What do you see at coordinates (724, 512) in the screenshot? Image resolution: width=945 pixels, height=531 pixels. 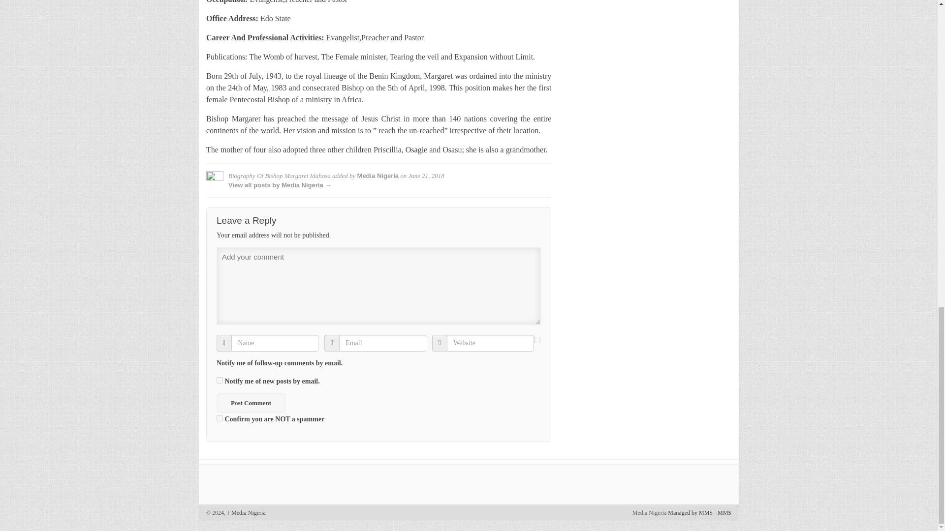 I see `MMS` at bounding box center [724, 512].